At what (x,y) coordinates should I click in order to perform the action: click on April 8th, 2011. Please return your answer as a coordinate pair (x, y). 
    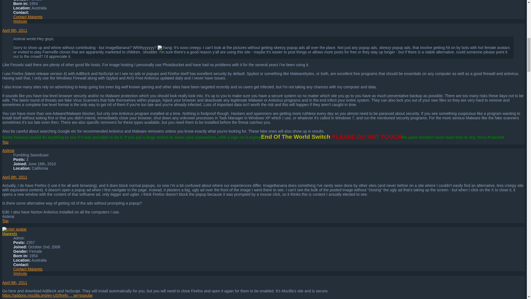
    Looking at the image, I should click on (14, 30).